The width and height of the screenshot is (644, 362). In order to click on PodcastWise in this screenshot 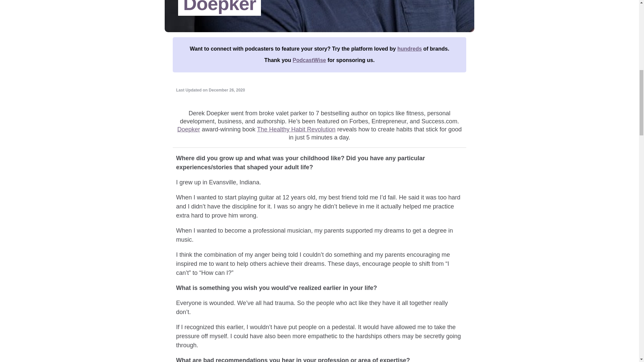, I will do `click(309, 60)`.